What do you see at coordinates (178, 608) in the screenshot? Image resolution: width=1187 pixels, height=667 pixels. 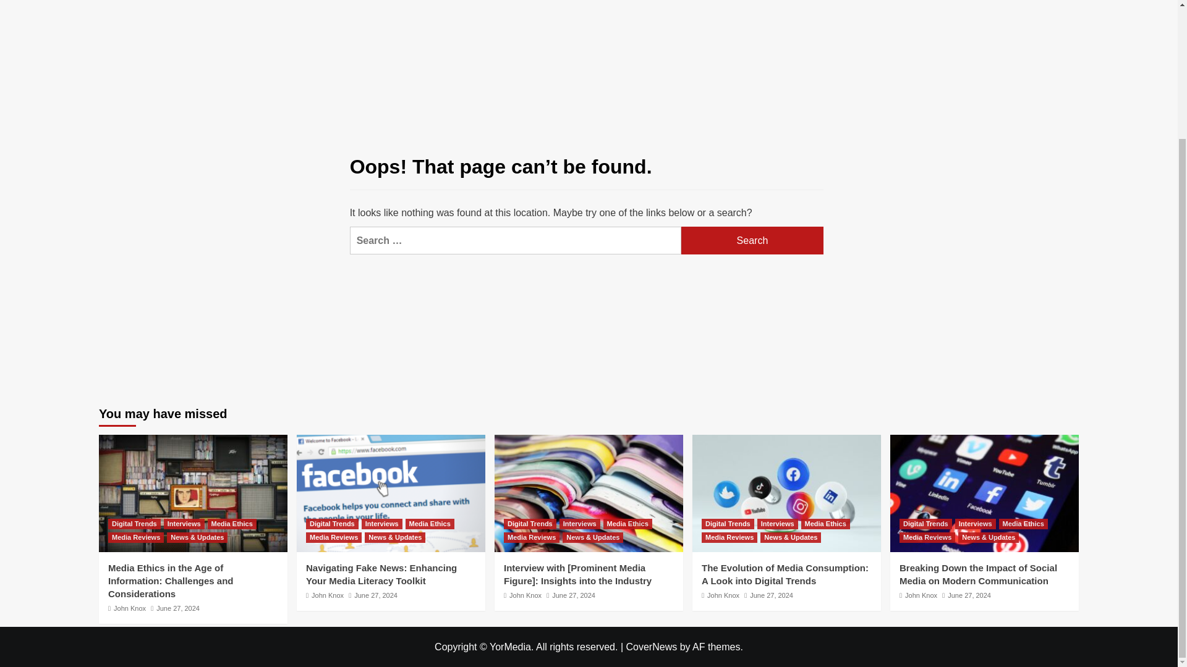 I see `June 27, 2024` at bounding box center [178, 608].